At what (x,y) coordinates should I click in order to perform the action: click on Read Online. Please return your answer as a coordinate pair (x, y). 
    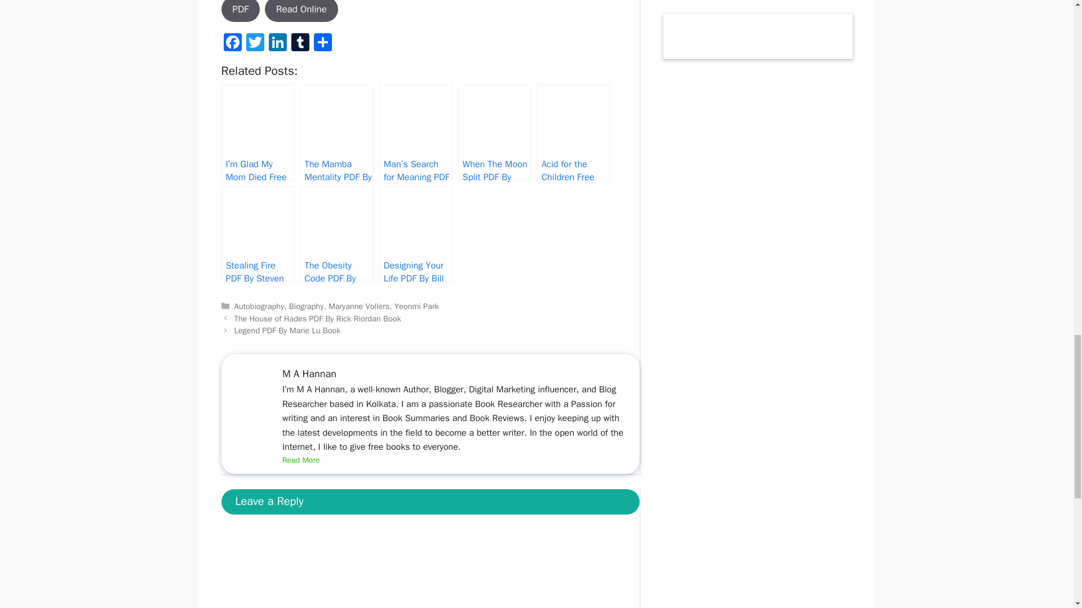
    Looking at the image, I should click on (301, 11).